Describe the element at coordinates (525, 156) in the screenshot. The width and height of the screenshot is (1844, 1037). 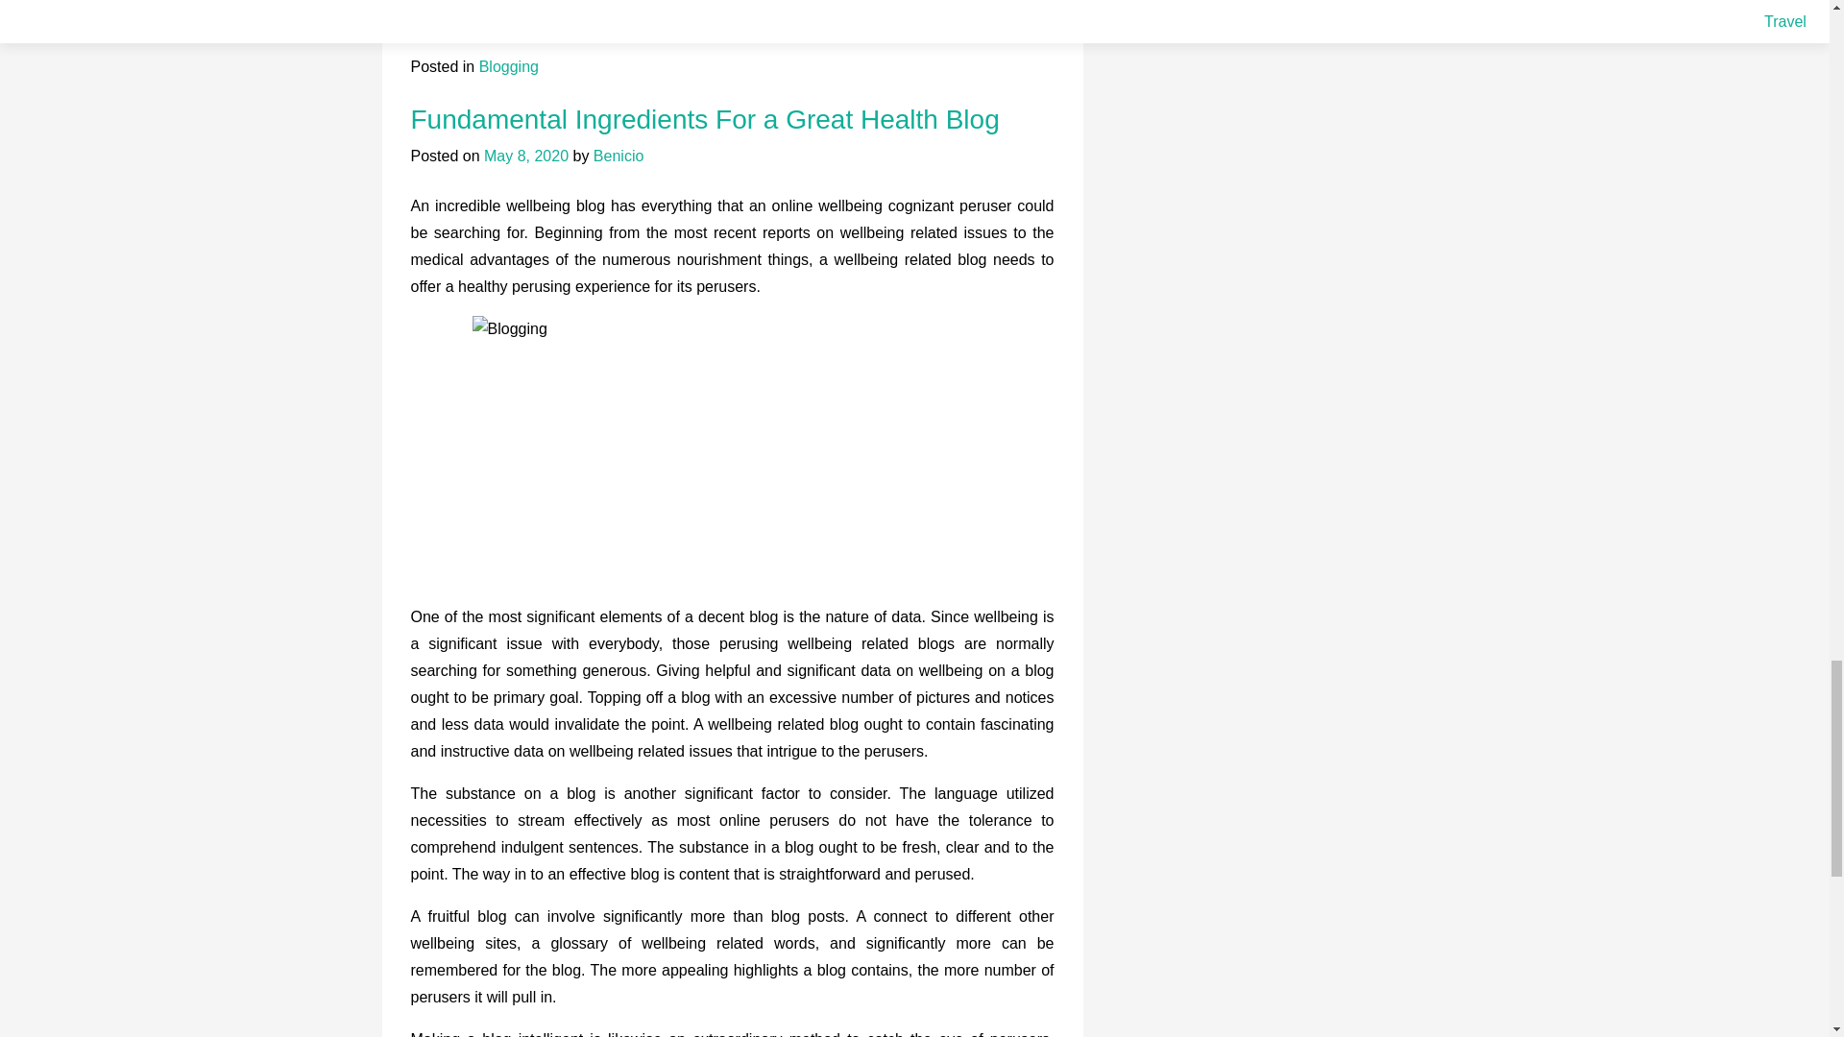
I see `May 8, 2020` at that location.